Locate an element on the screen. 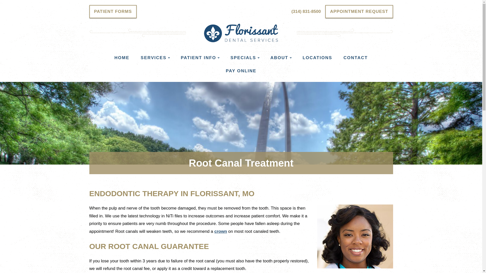 The width and height of the screenshot is (486, 273). APPOINTMENT REQUEST is located at coordinates (359, 12).